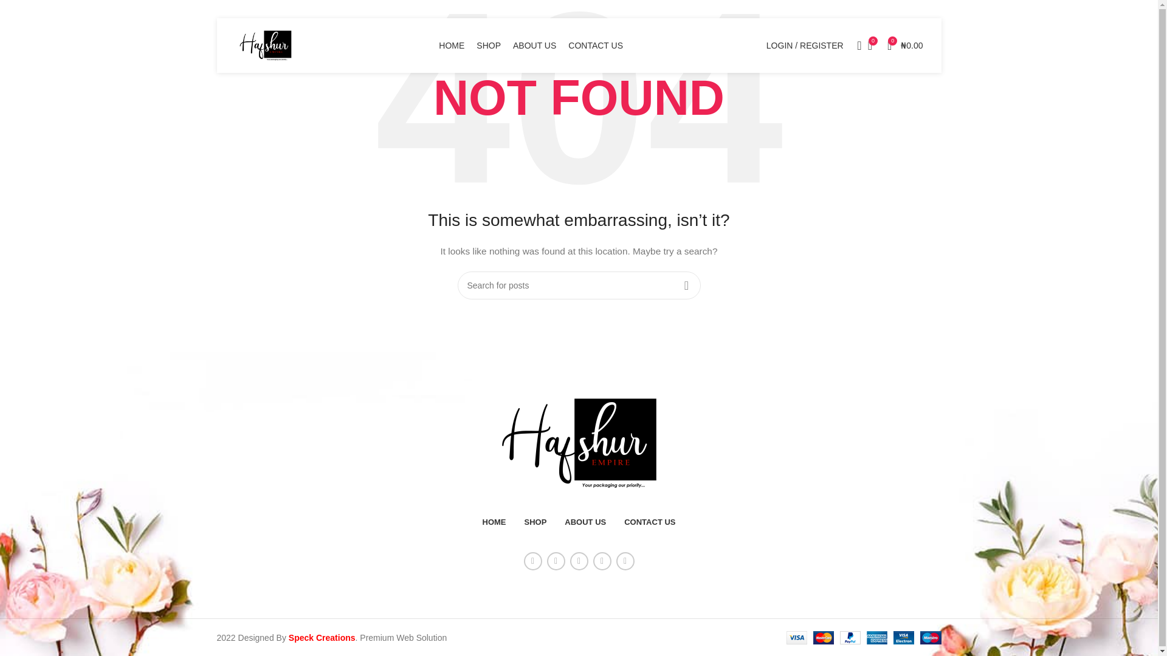  Describe the element at coordinates (535, 522) in the screenshot. I see `SHOP` at that location.